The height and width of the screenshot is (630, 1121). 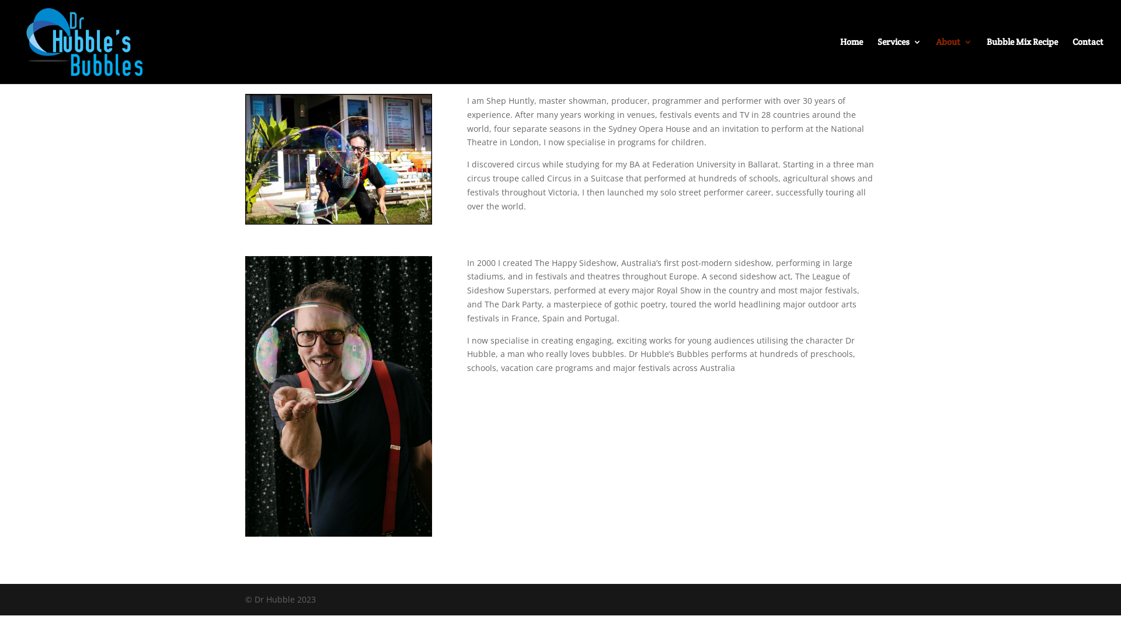 What do you see at coordinates (851, 61) in the screenshot?
I see `Home` at bounding box center [851, 61].